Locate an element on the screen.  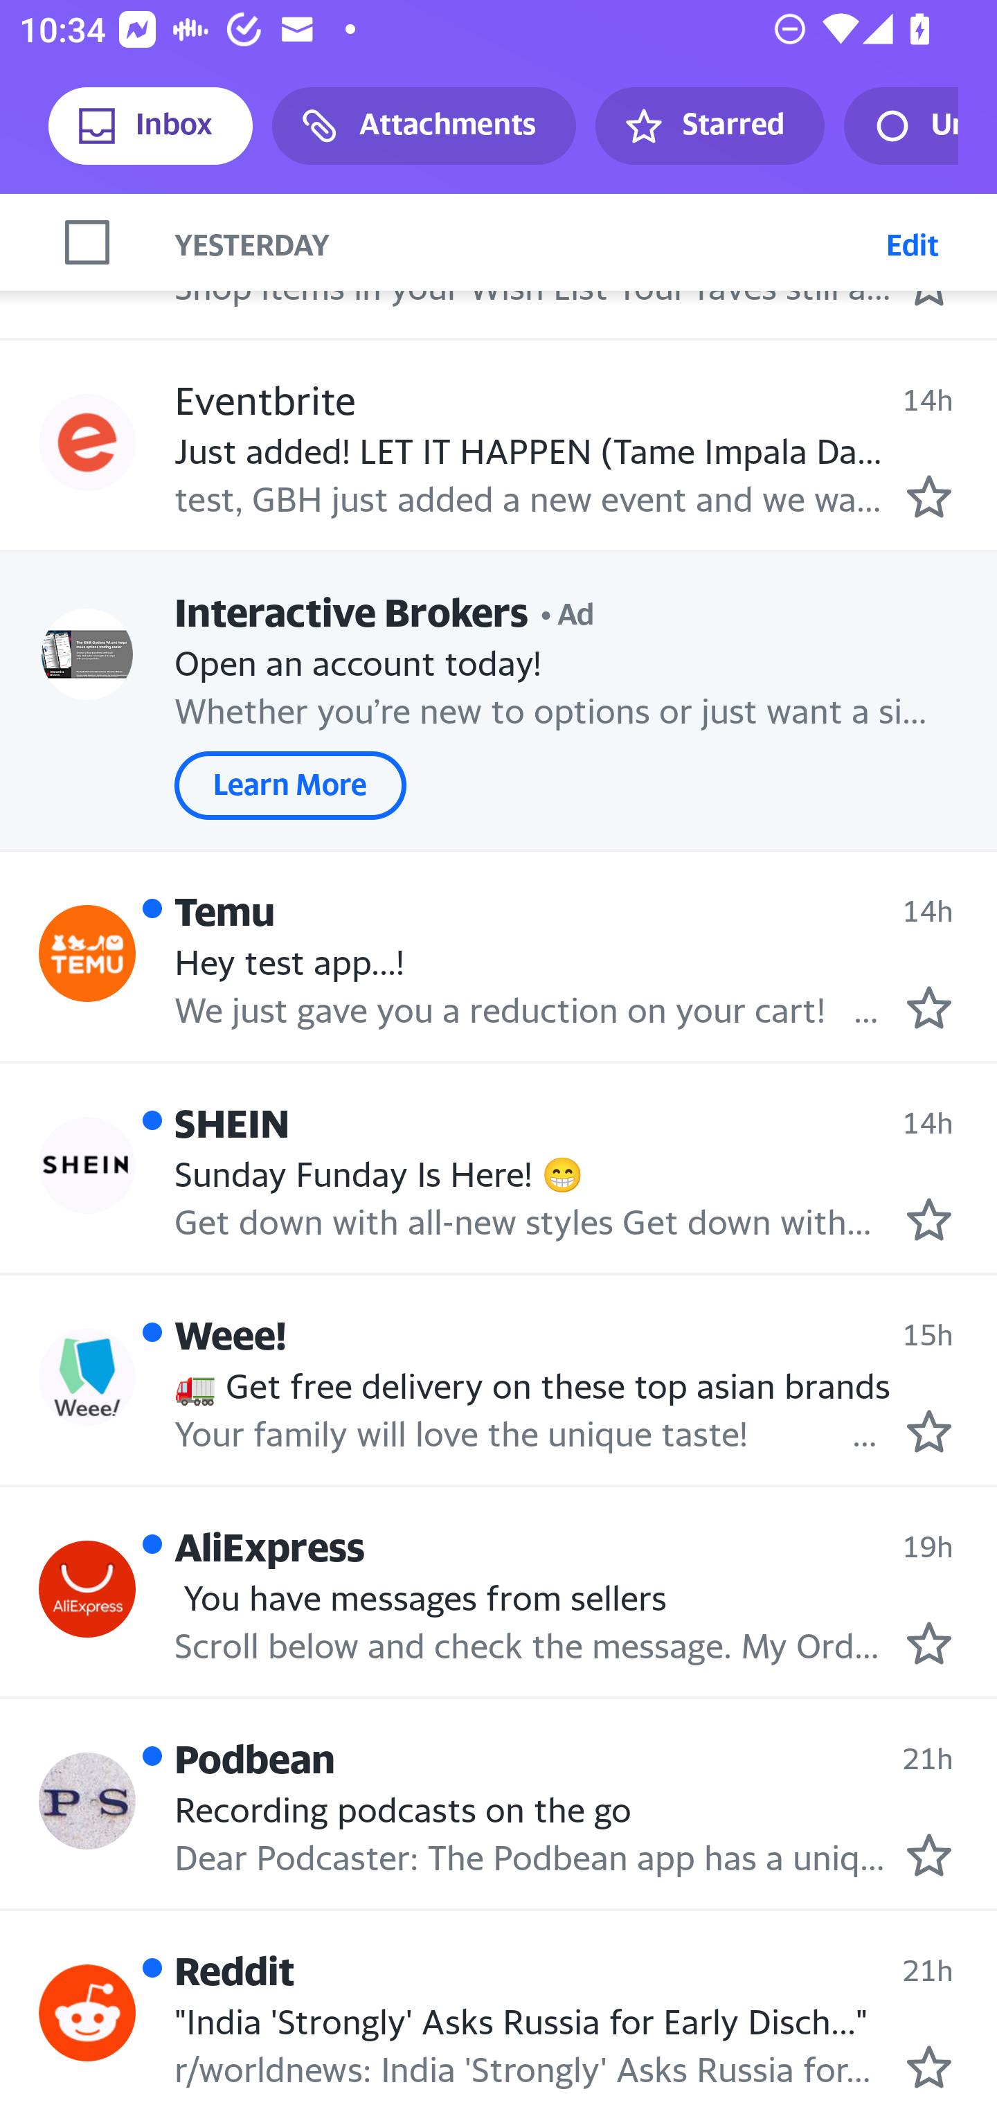
Profile
Temu is located at coordinates (87, 953).